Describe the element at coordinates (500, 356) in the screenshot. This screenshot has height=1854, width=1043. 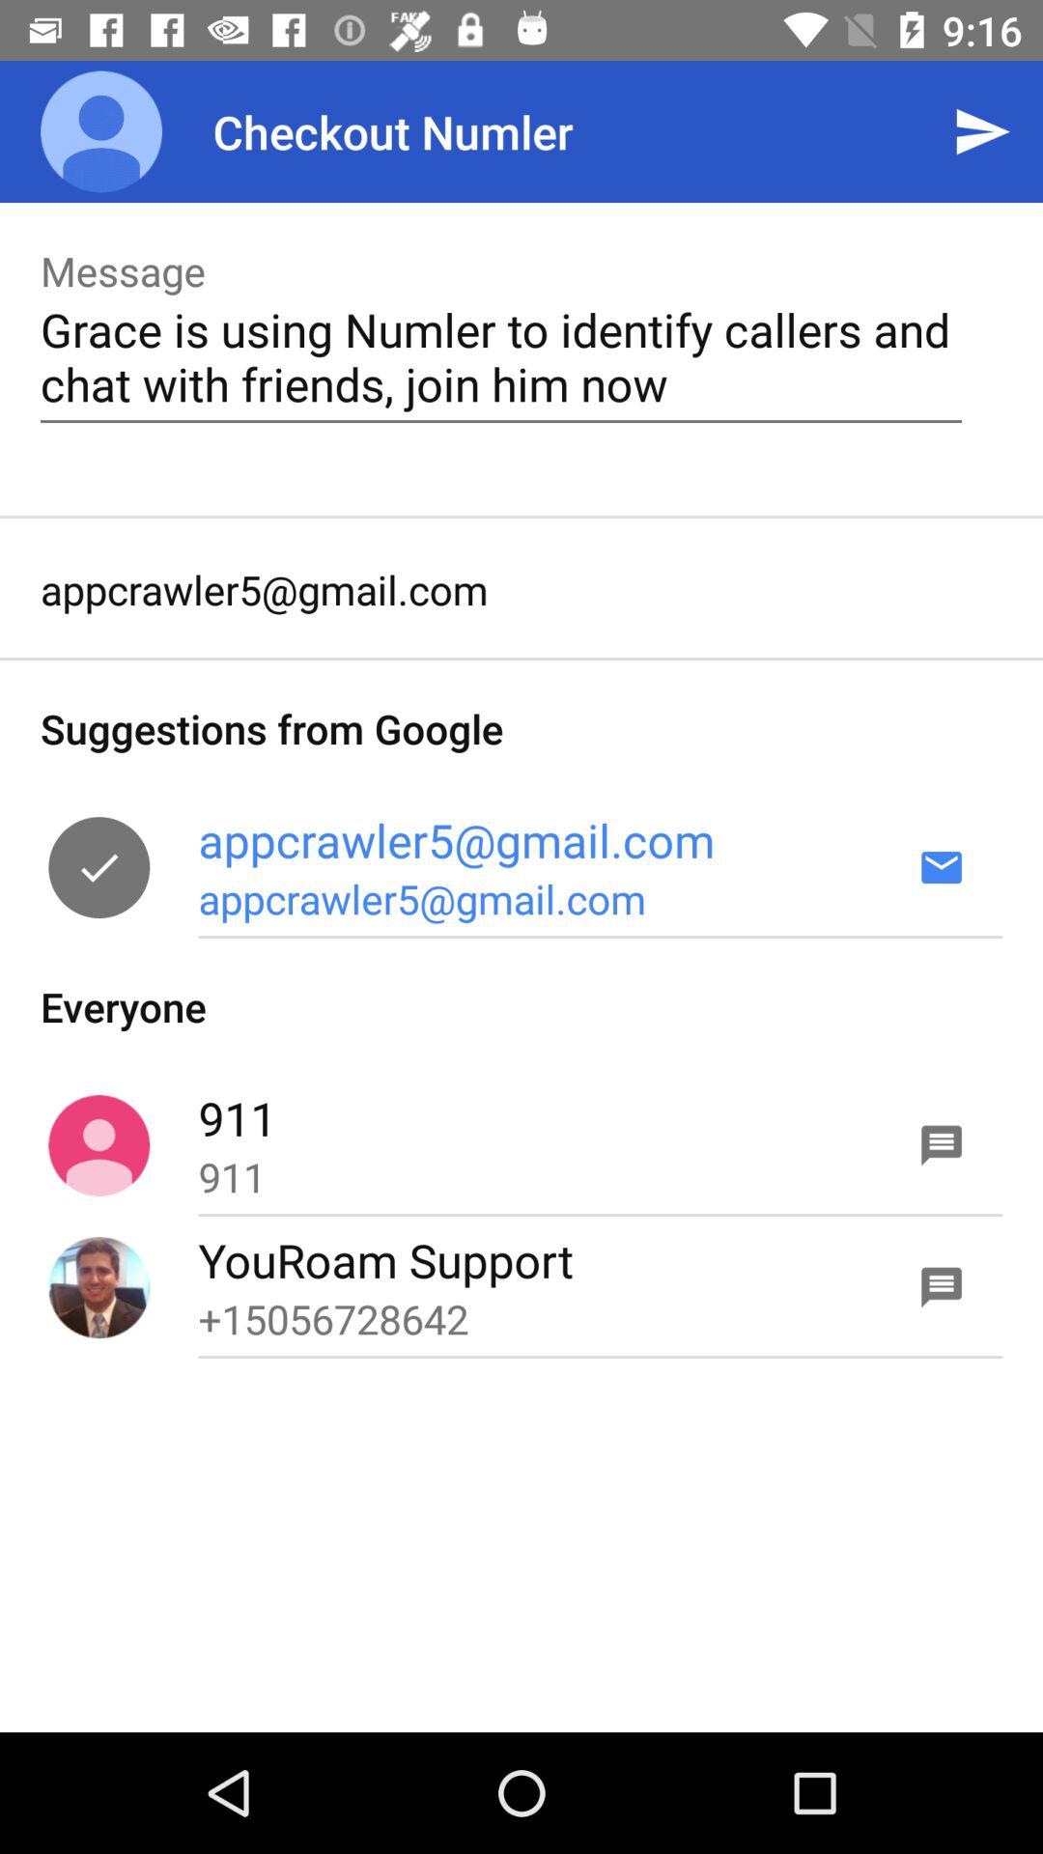
I see `launch icon below message` at that location.